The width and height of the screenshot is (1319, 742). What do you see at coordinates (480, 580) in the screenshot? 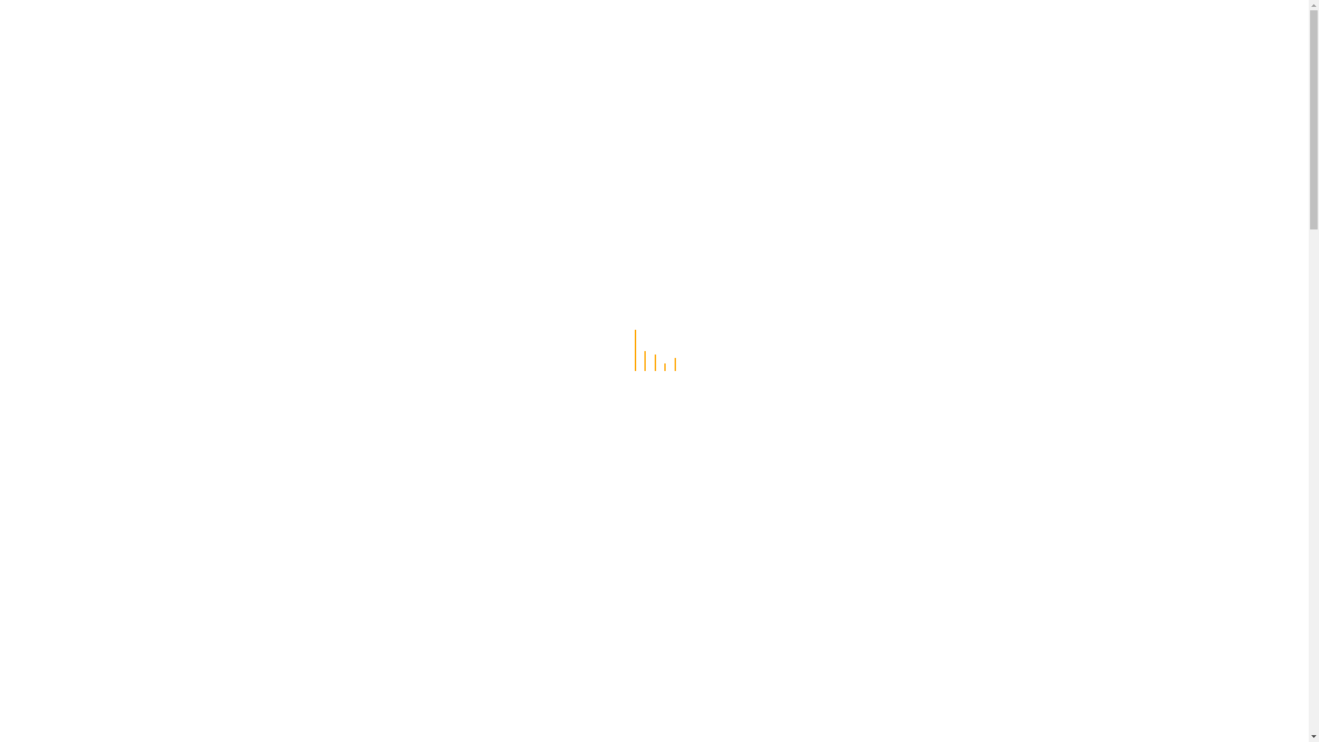
I see `LEARN MORE` at bounding box center [480, 580].